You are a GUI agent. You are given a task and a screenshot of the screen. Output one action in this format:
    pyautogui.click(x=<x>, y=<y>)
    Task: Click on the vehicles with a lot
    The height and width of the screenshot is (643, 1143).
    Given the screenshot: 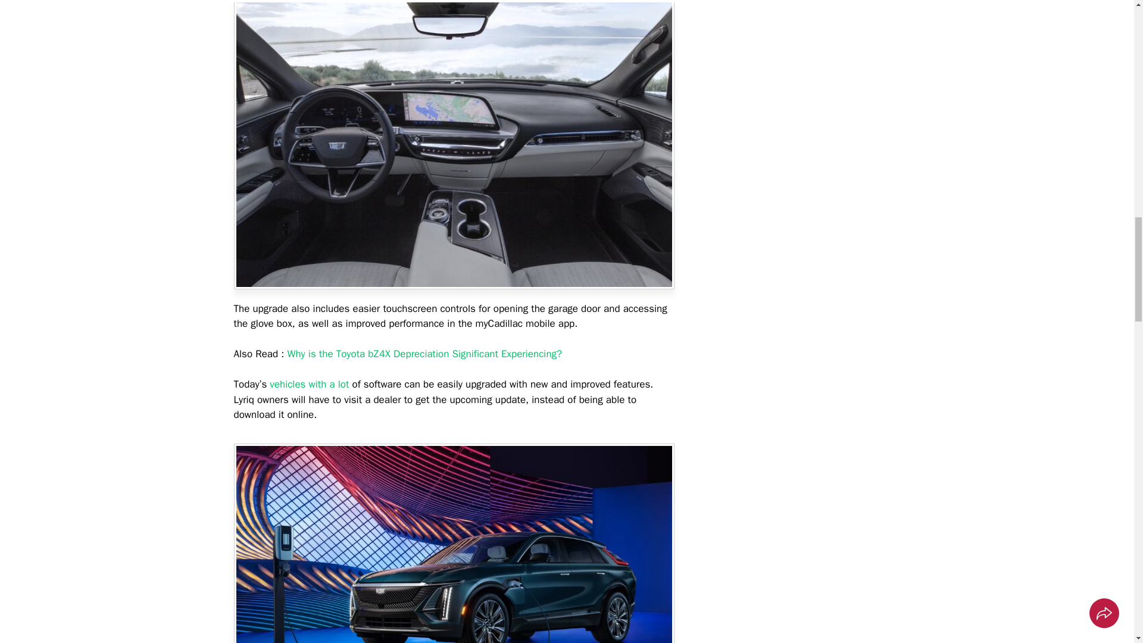 What is the action you would take?
    pyautogui.click(x=307, y=384)
    